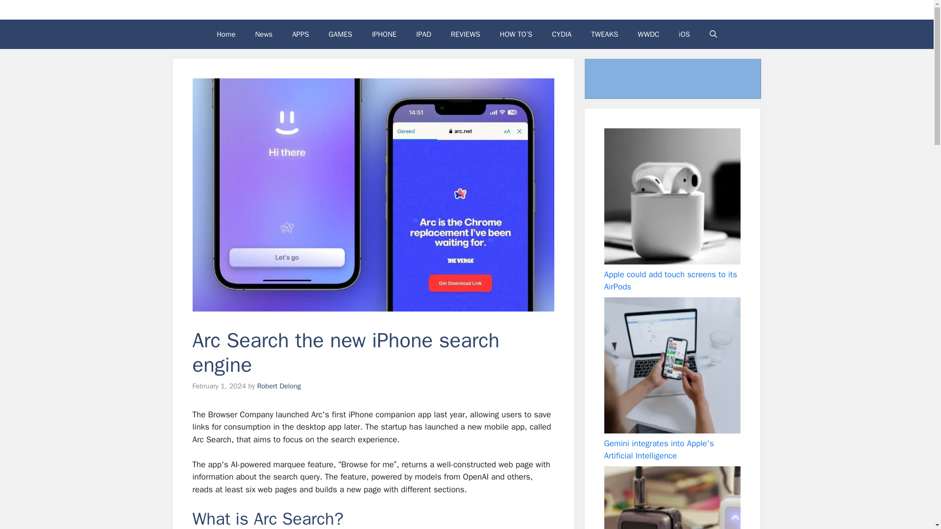  I want to click on Apple could add touch screens to its AirPods, so click(671, 196).